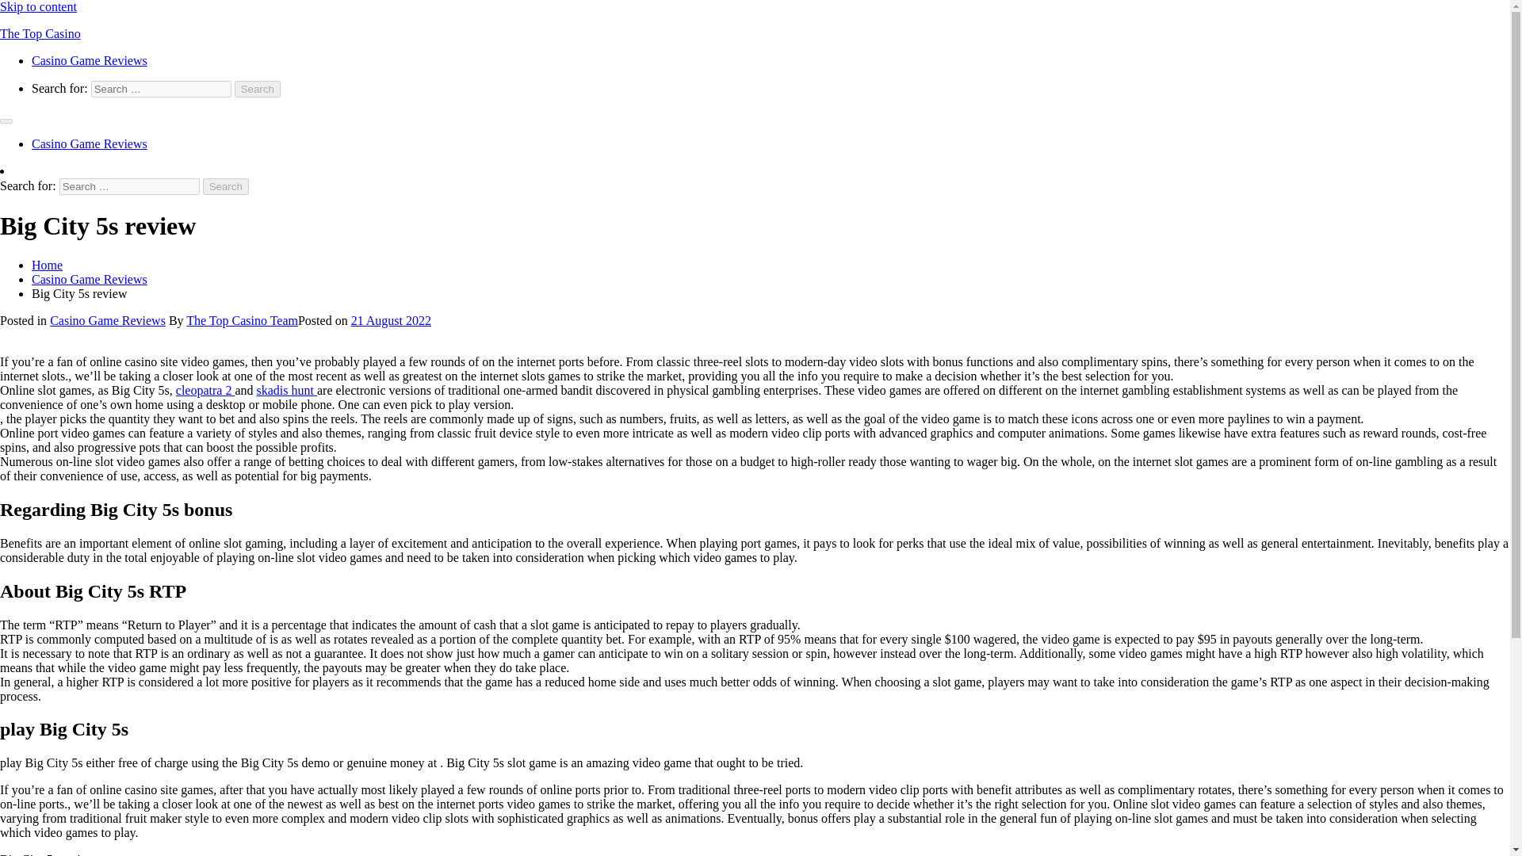 This screenshot has width=1522, height=856. Describe the element at coordinates (40, 33) in the screenshot. I see `The Top Casino` at that location.